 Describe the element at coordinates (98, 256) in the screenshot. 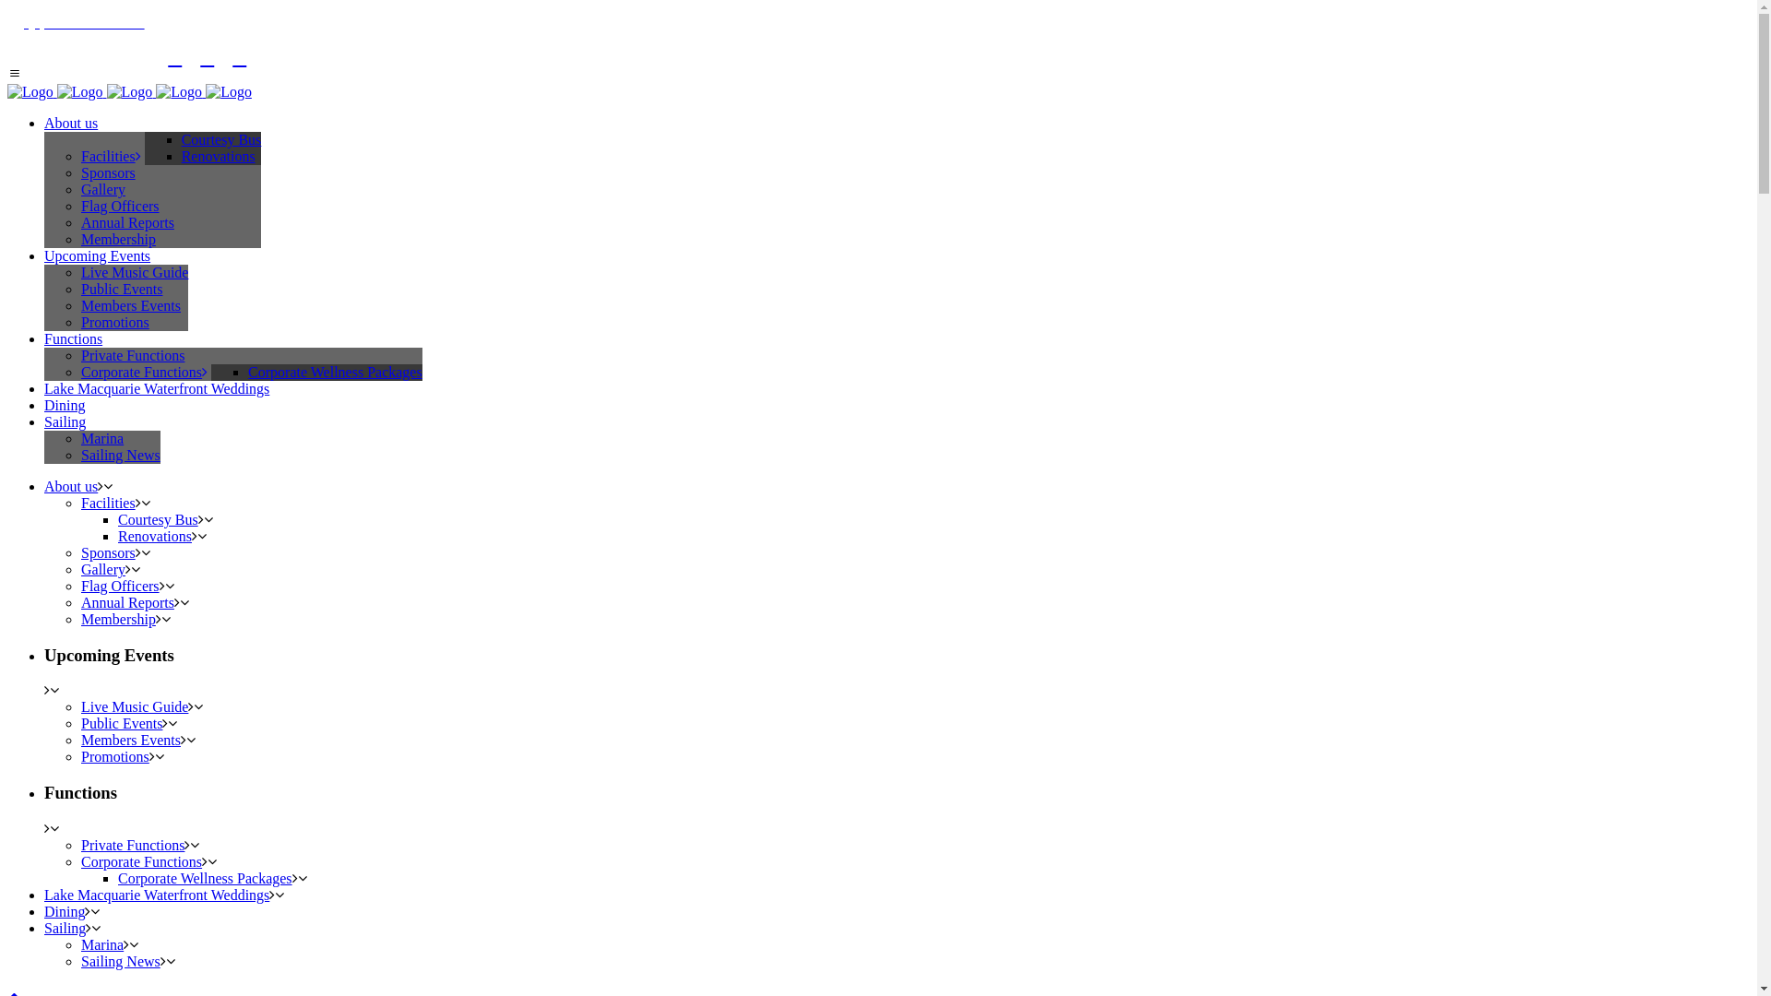

I see `Upcoming Events` at that location.